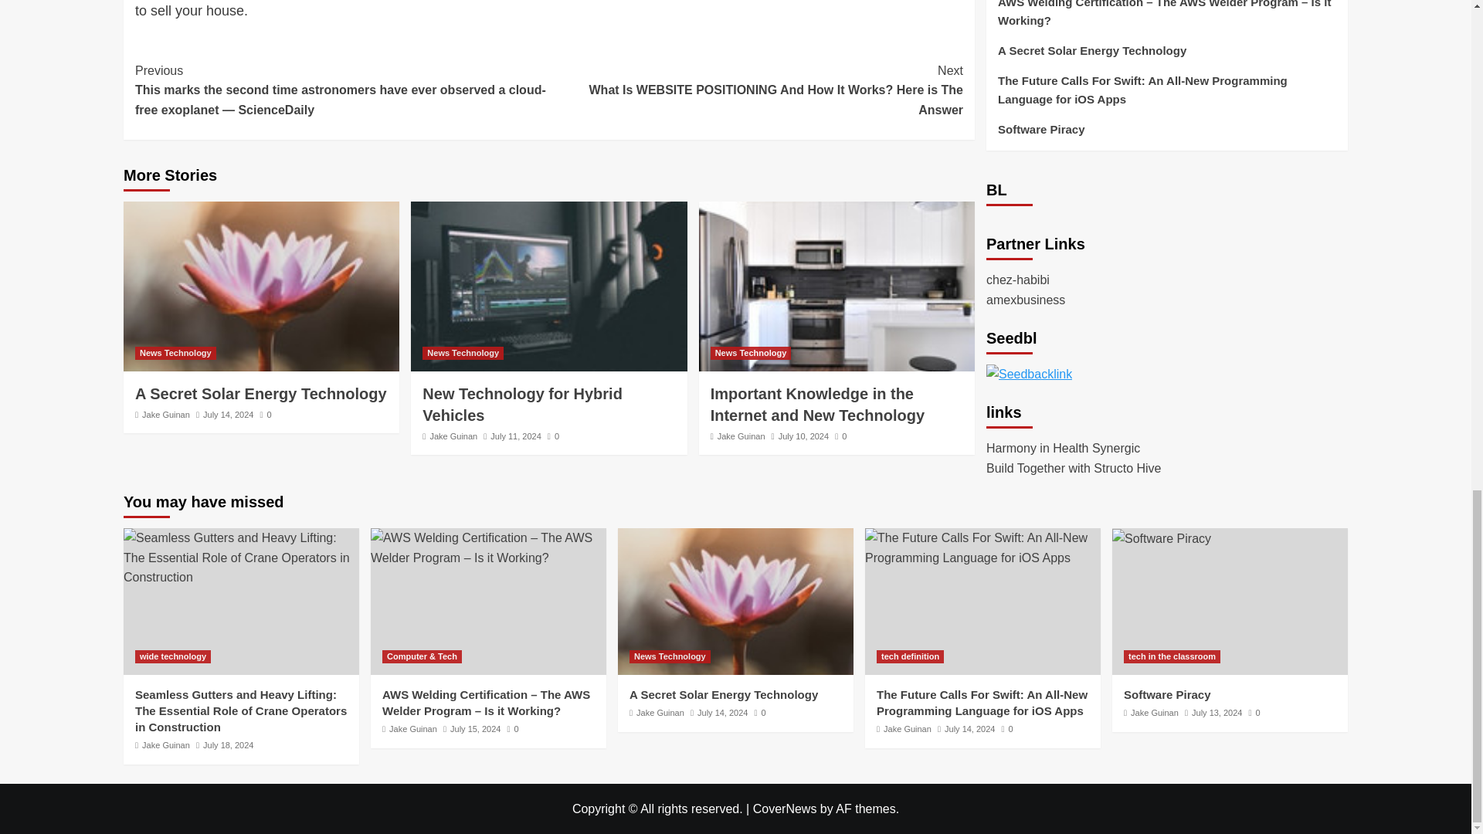 Image resolution: width=1483 pixels, height=834 pixels. I want to click on 0, so click(266, 415).